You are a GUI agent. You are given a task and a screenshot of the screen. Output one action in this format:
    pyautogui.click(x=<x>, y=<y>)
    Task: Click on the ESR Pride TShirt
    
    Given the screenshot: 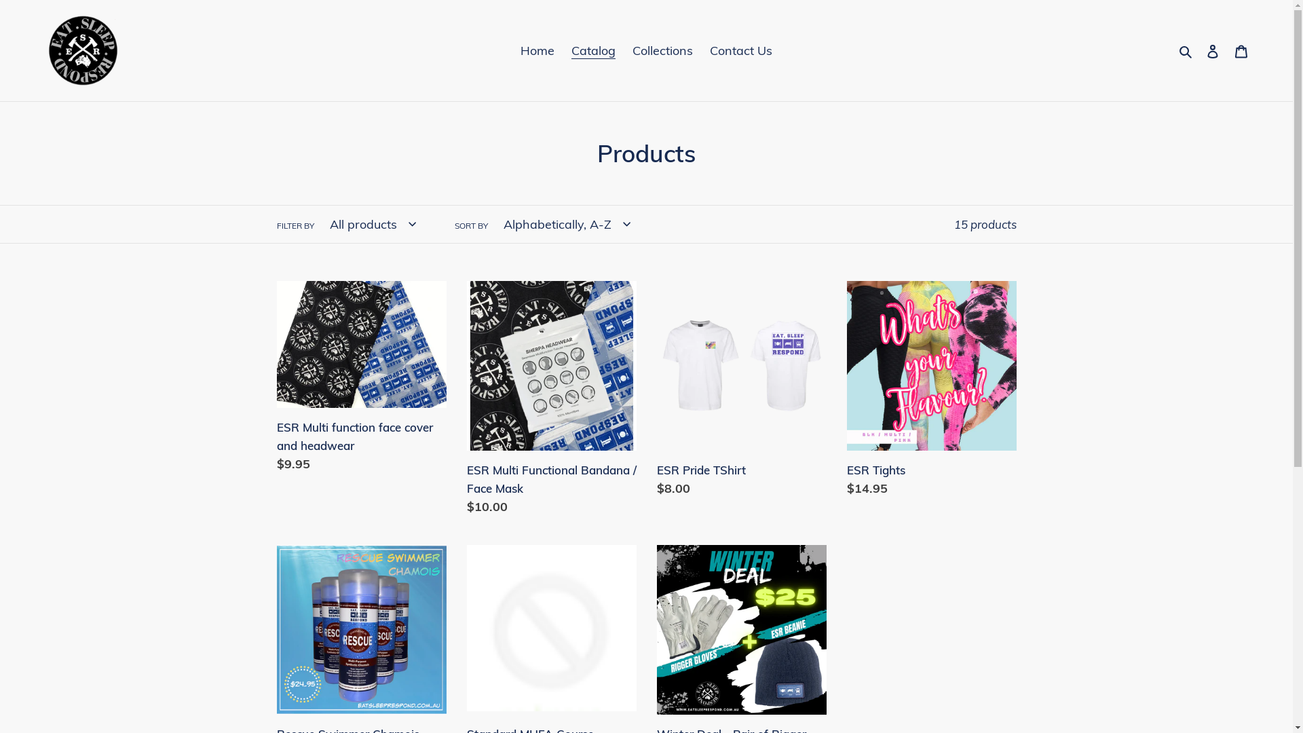 What is the action you would take?
    pyautogui.click(x=742, y=392)
    